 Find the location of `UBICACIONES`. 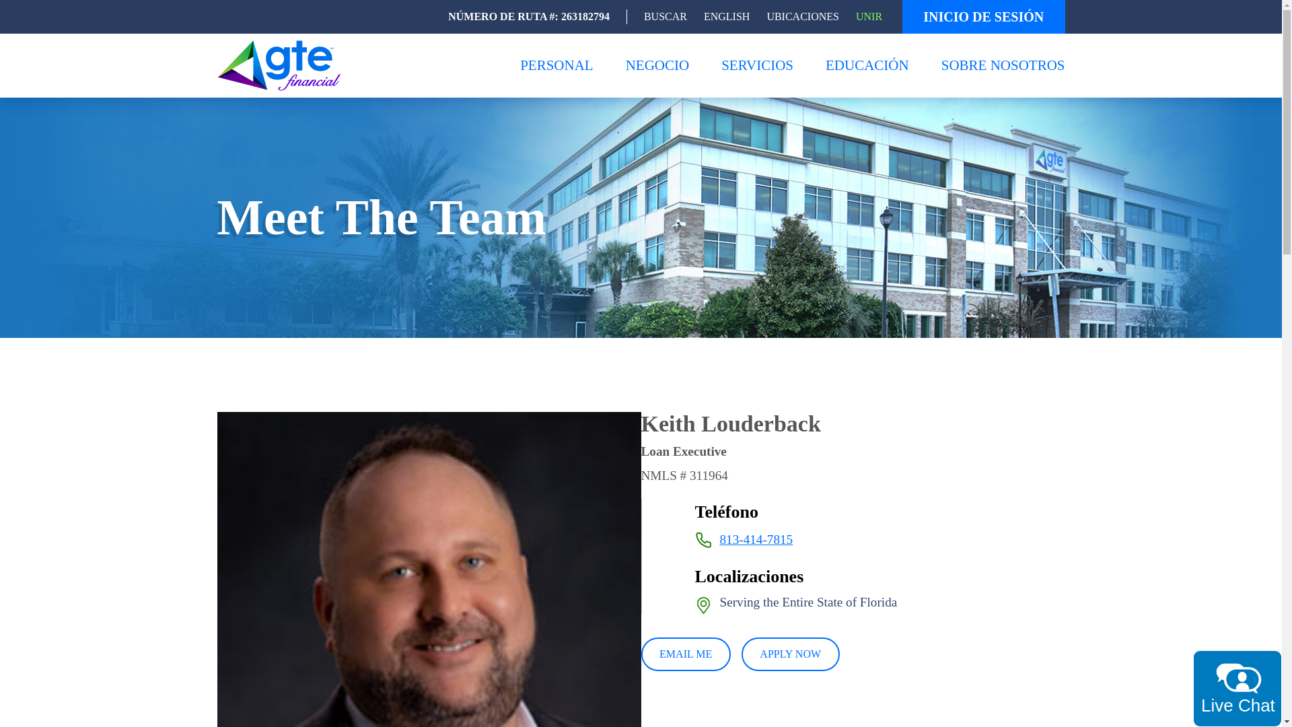

UBICACIONES is located at coordinates (802, 16).